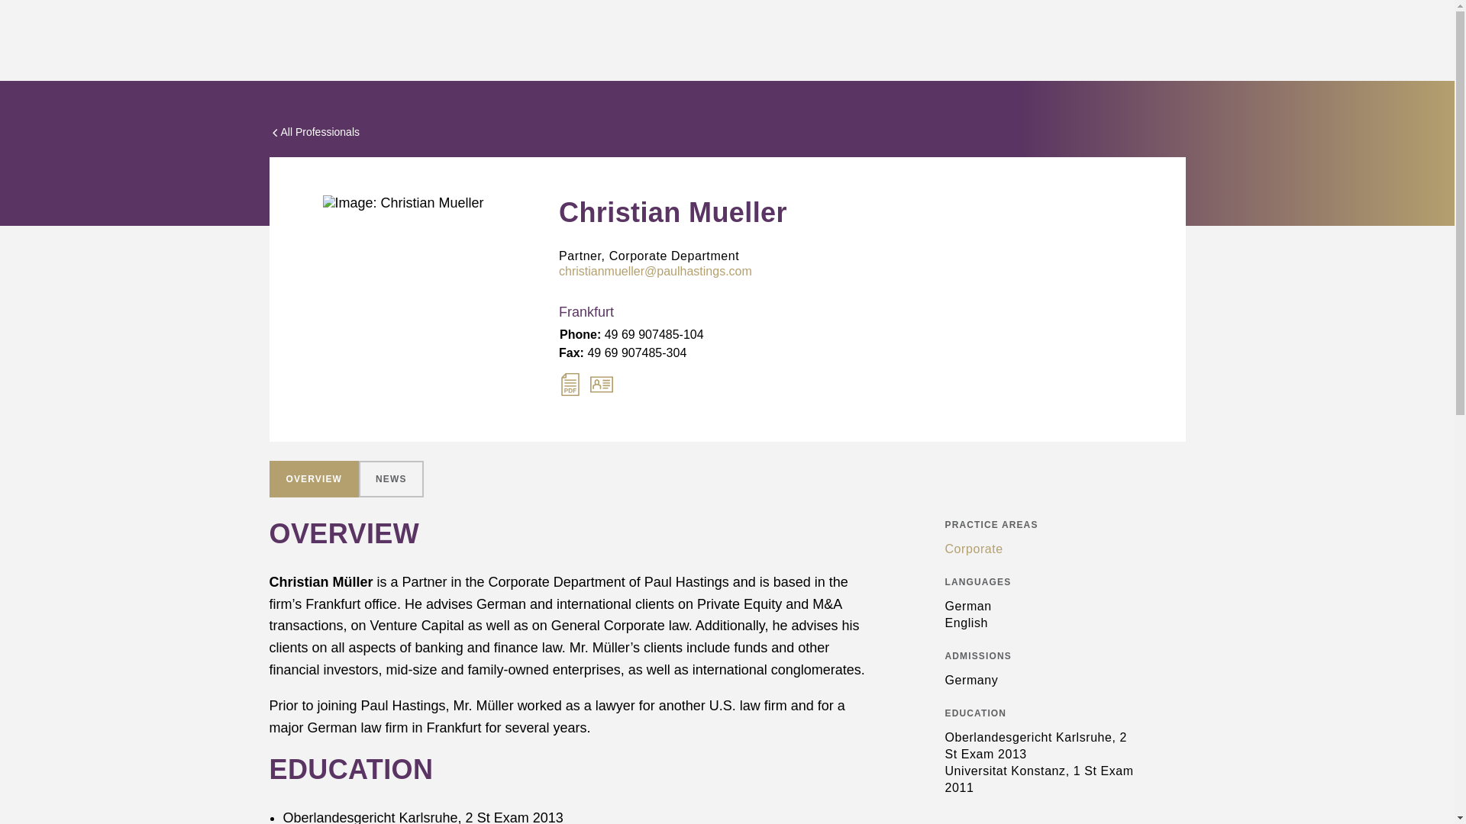  Describe the element at coordinates (1041, 549) in the screenshot. I see `Corporate` at that location.